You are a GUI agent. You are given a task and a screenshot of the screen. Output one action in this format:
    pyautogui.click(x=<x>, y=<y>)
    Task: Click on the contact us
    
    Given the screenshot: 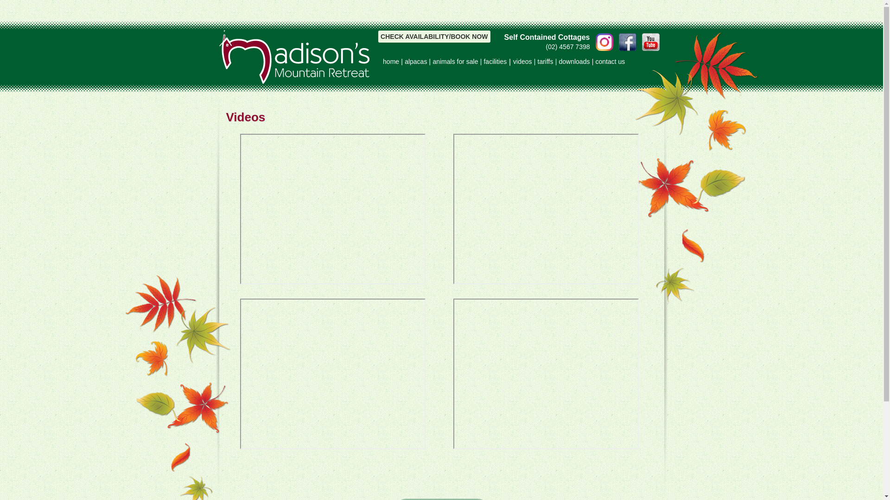 What is the action you would take?
    pyautogui.click(x=610, y=62)
    